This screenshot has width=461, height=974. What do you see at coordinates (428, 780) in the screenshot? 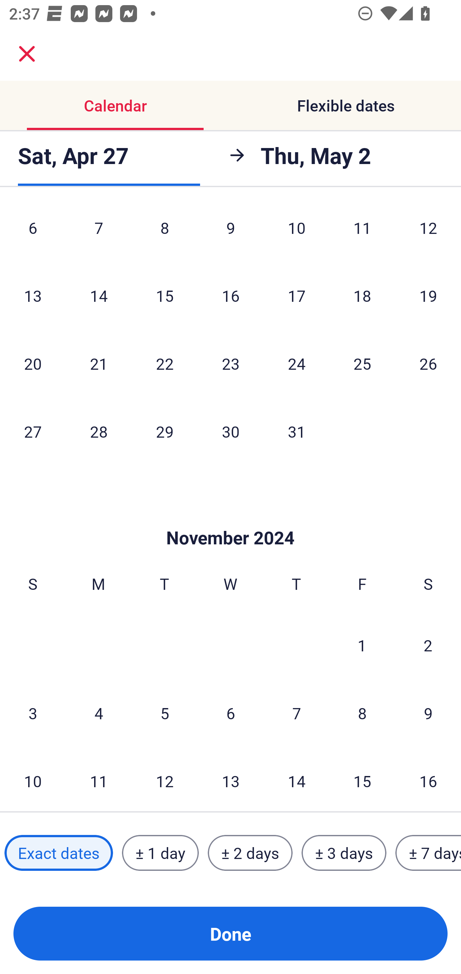
I see `16 Saturday, November 16, 2024` at bounding box center [428, 780].